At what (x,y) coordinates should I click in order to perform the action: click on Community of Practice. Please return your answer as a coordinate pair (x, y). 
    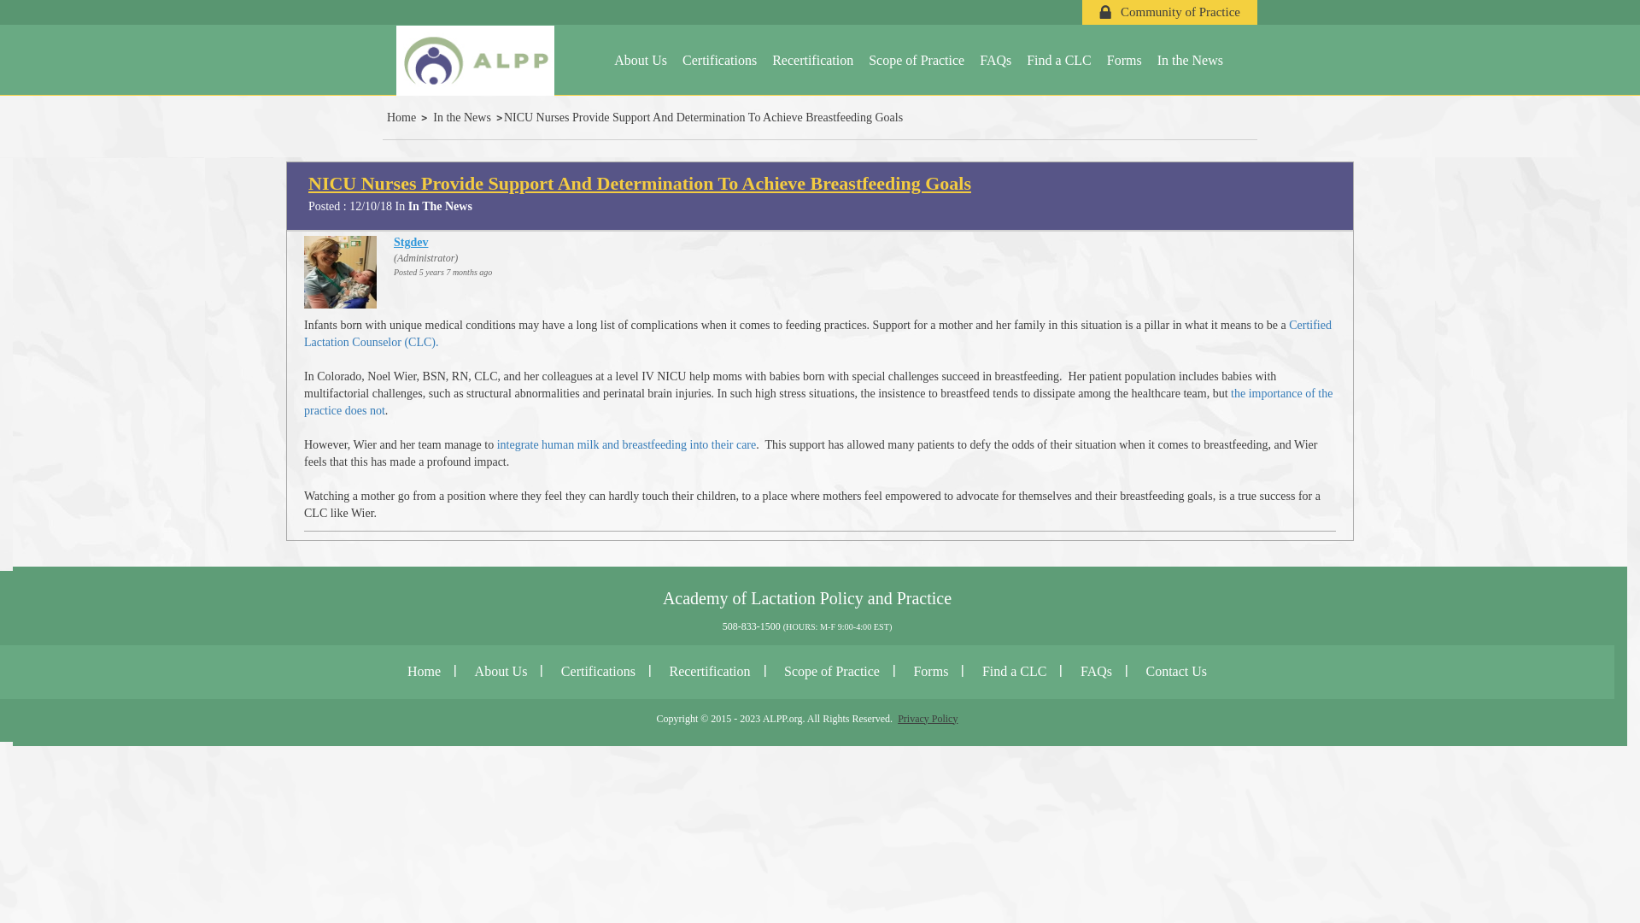
    Looking at the image, I should click on (1168, 12).